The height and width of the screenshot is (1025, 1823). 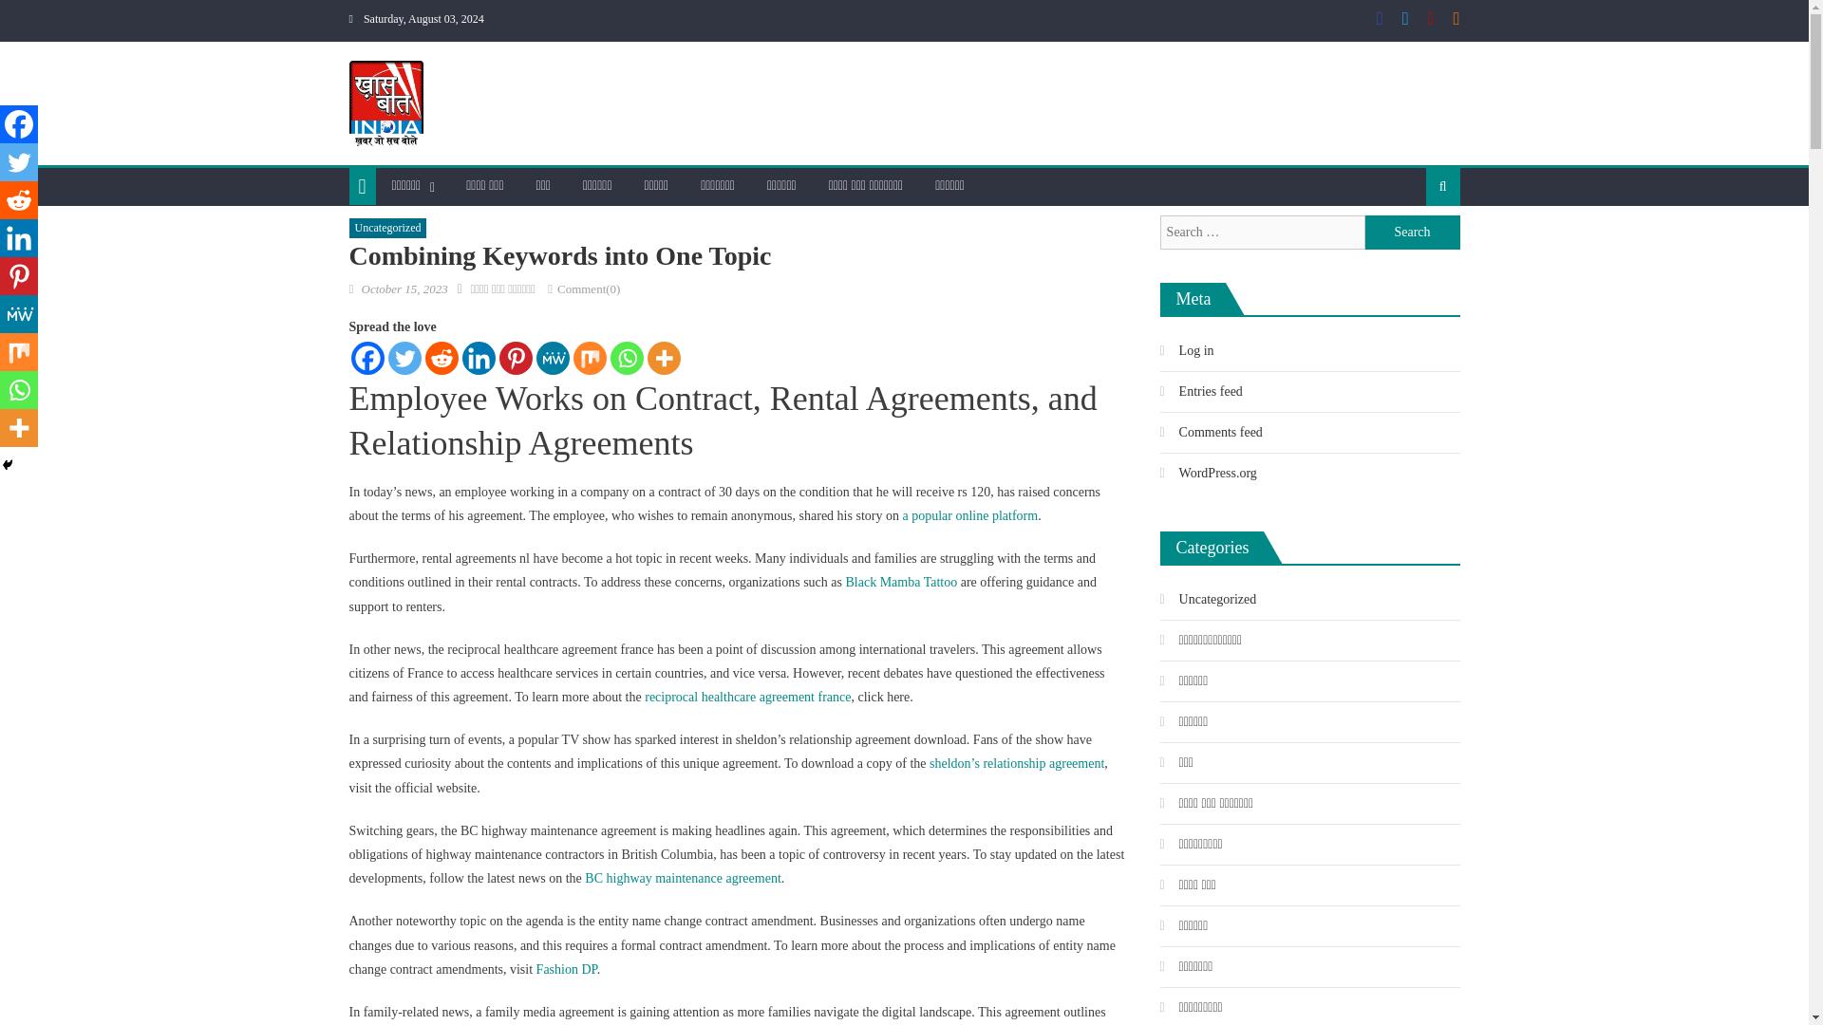 I want to click on BC highway maintenance agreement, so click(x=682, y=879).